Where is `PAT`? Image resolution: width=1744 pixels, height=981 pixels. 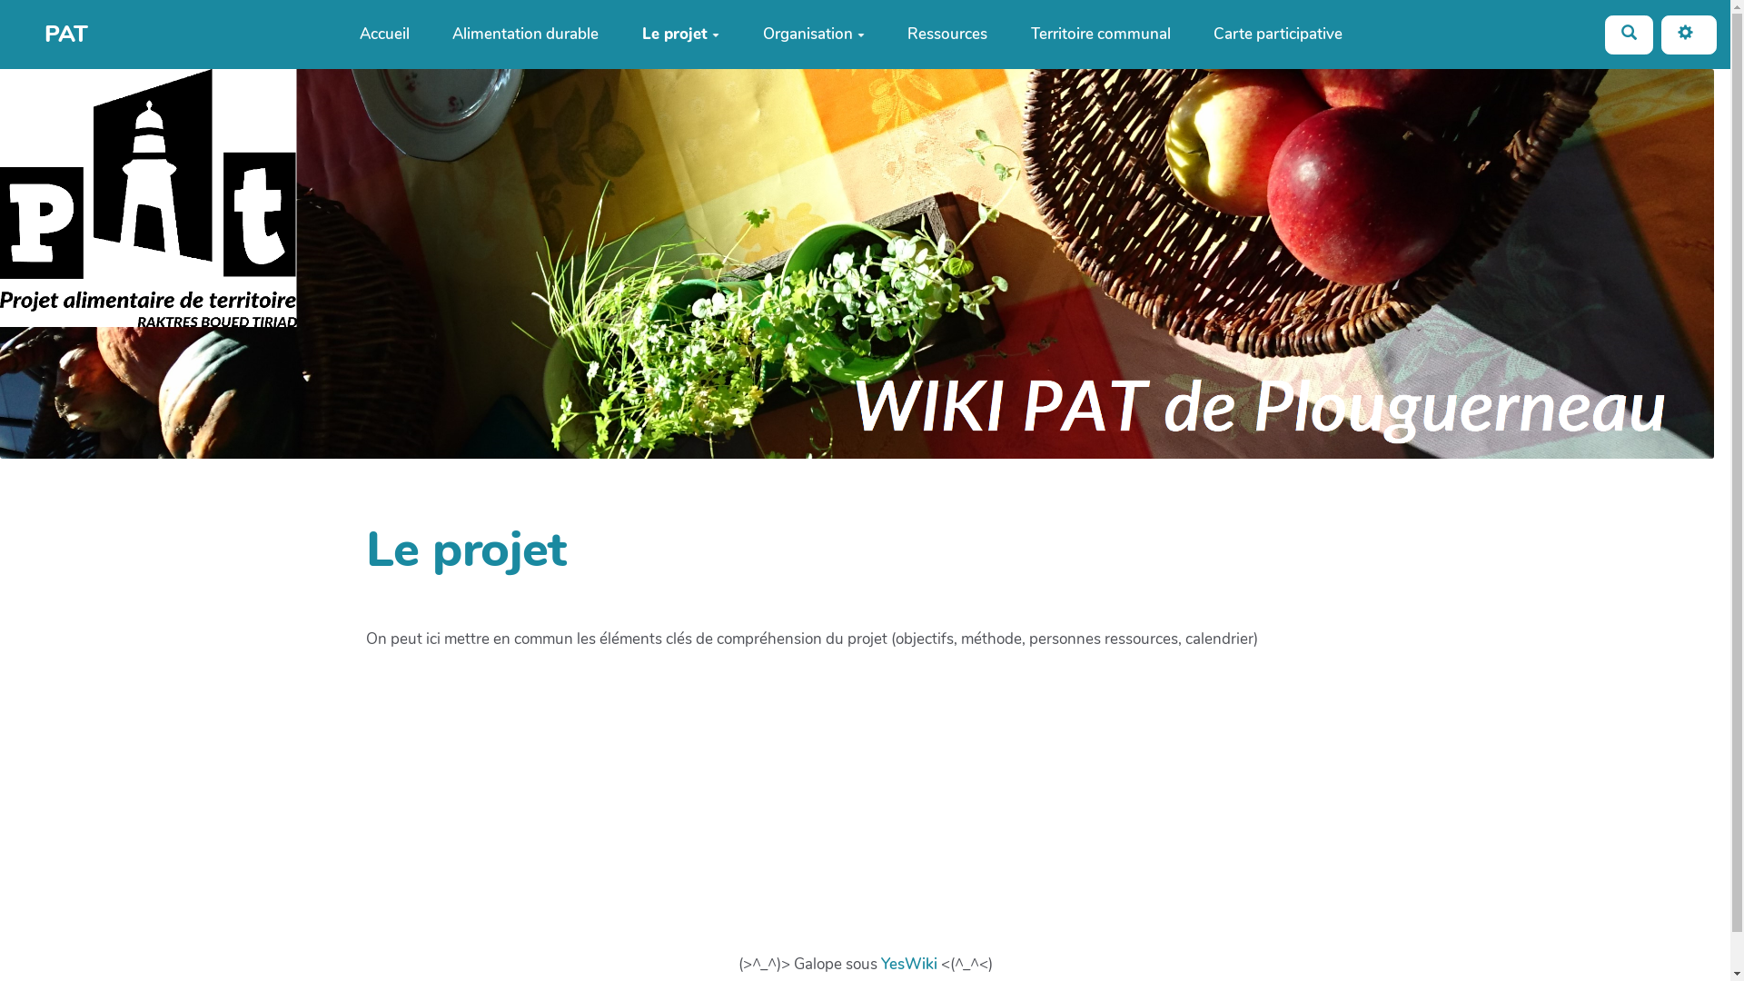
PAT is located at coordinates (51, 35).